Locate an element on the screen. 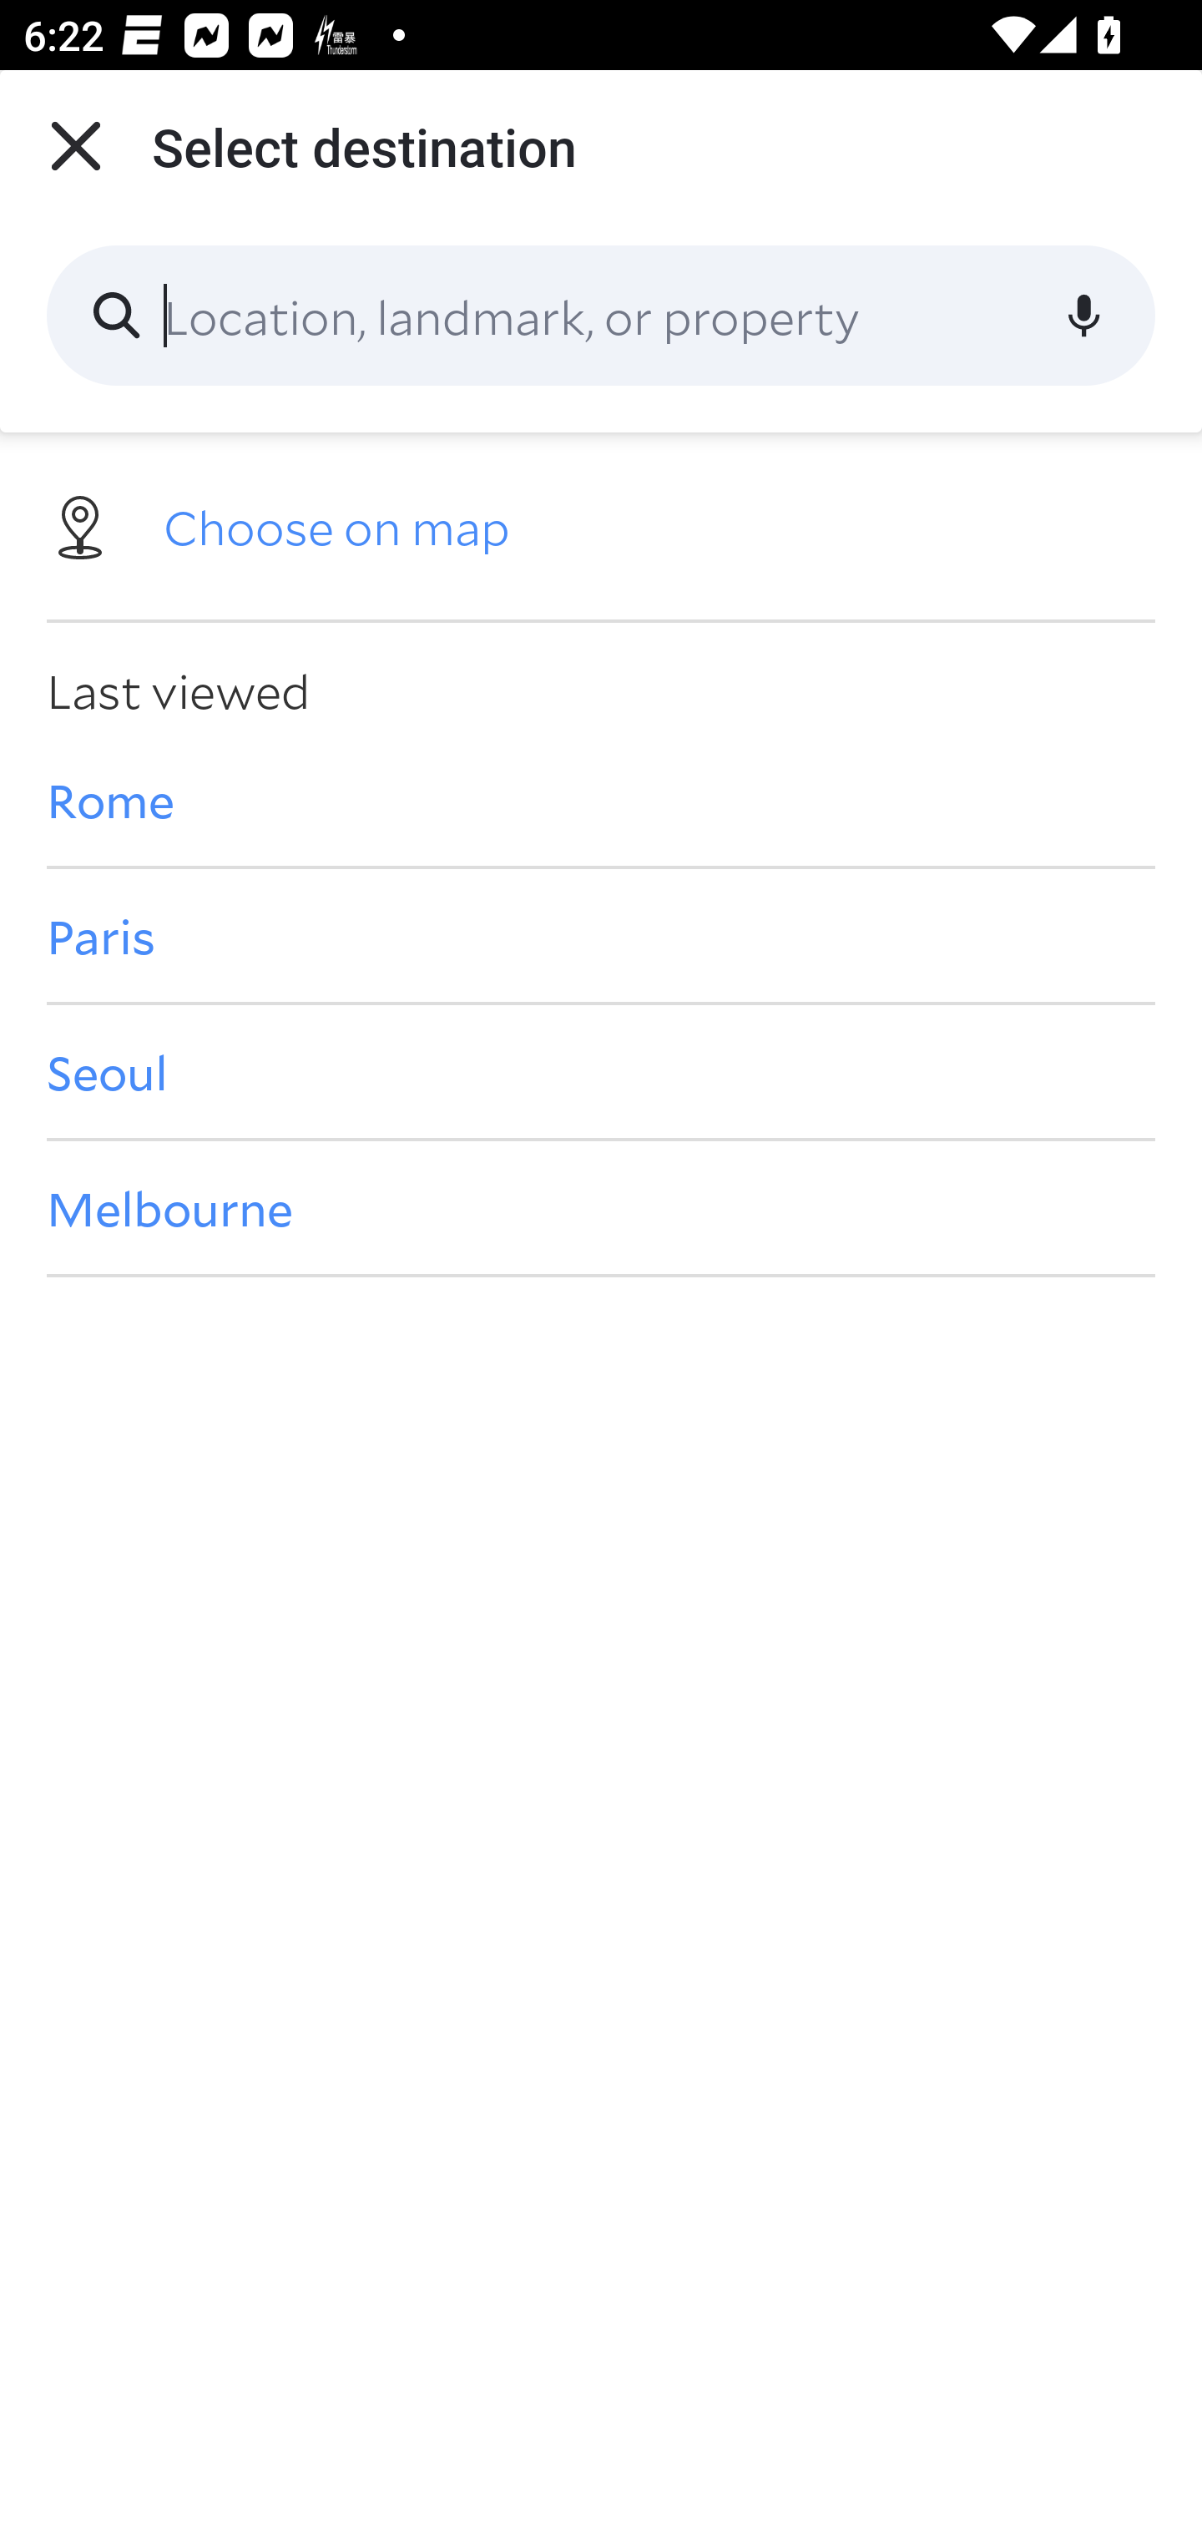 This screenshot has height=2538, width=1202. Paris is located at coordinates (601, 935).